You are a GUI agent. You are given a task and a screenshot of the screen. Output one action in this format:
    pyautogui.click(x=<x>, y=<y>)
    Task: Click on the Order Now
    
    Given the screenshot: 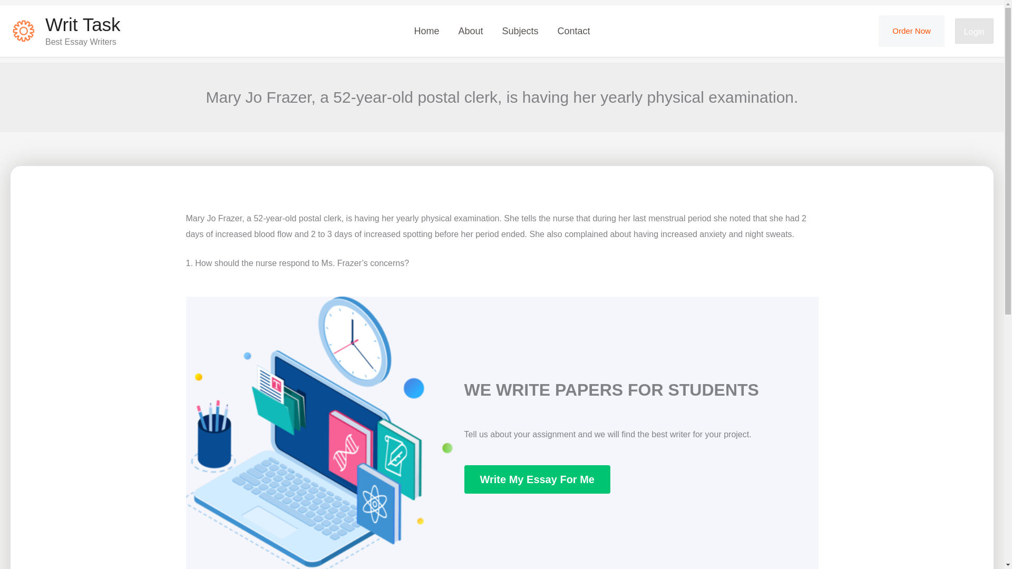 What is the action you would take?
    pyautogui.click(x=911, y=31)
    